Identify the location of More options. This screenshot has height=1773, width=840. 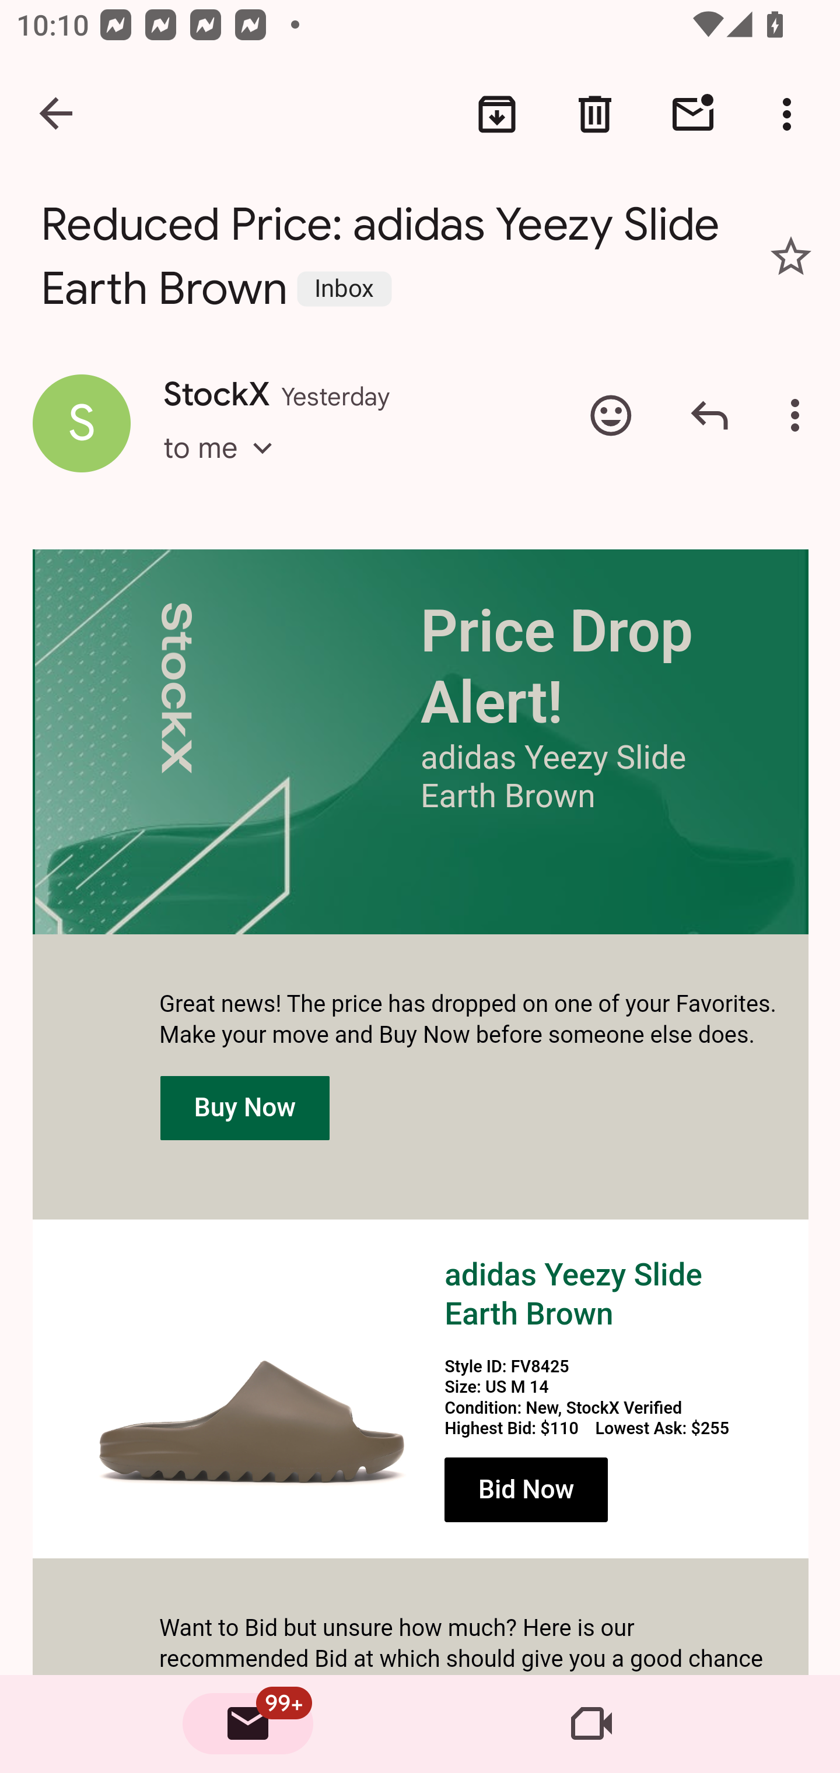
(791, 114).